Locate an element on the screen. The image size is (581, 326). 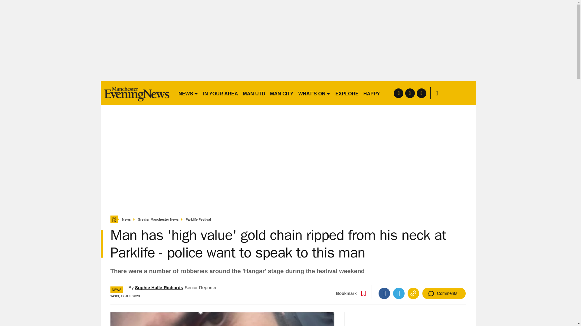
Comments is located at coordinates (444, 293).